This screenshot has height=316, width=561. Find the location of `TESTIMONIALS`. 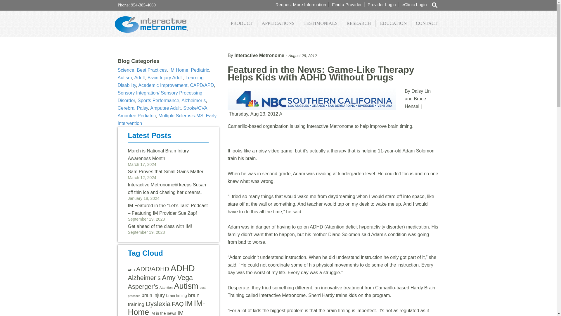

TESTIMONIALS is located at coordinates (321, 23).